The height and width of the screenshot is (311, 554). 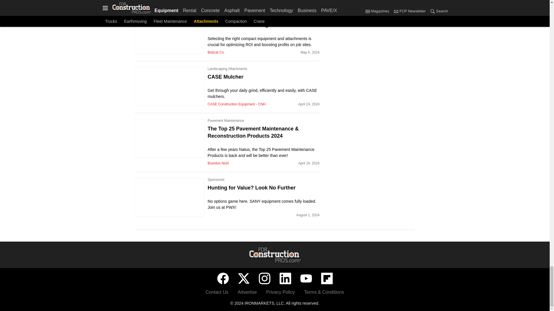 I want to click on Twitter X icon, so click(x=244, y=278).